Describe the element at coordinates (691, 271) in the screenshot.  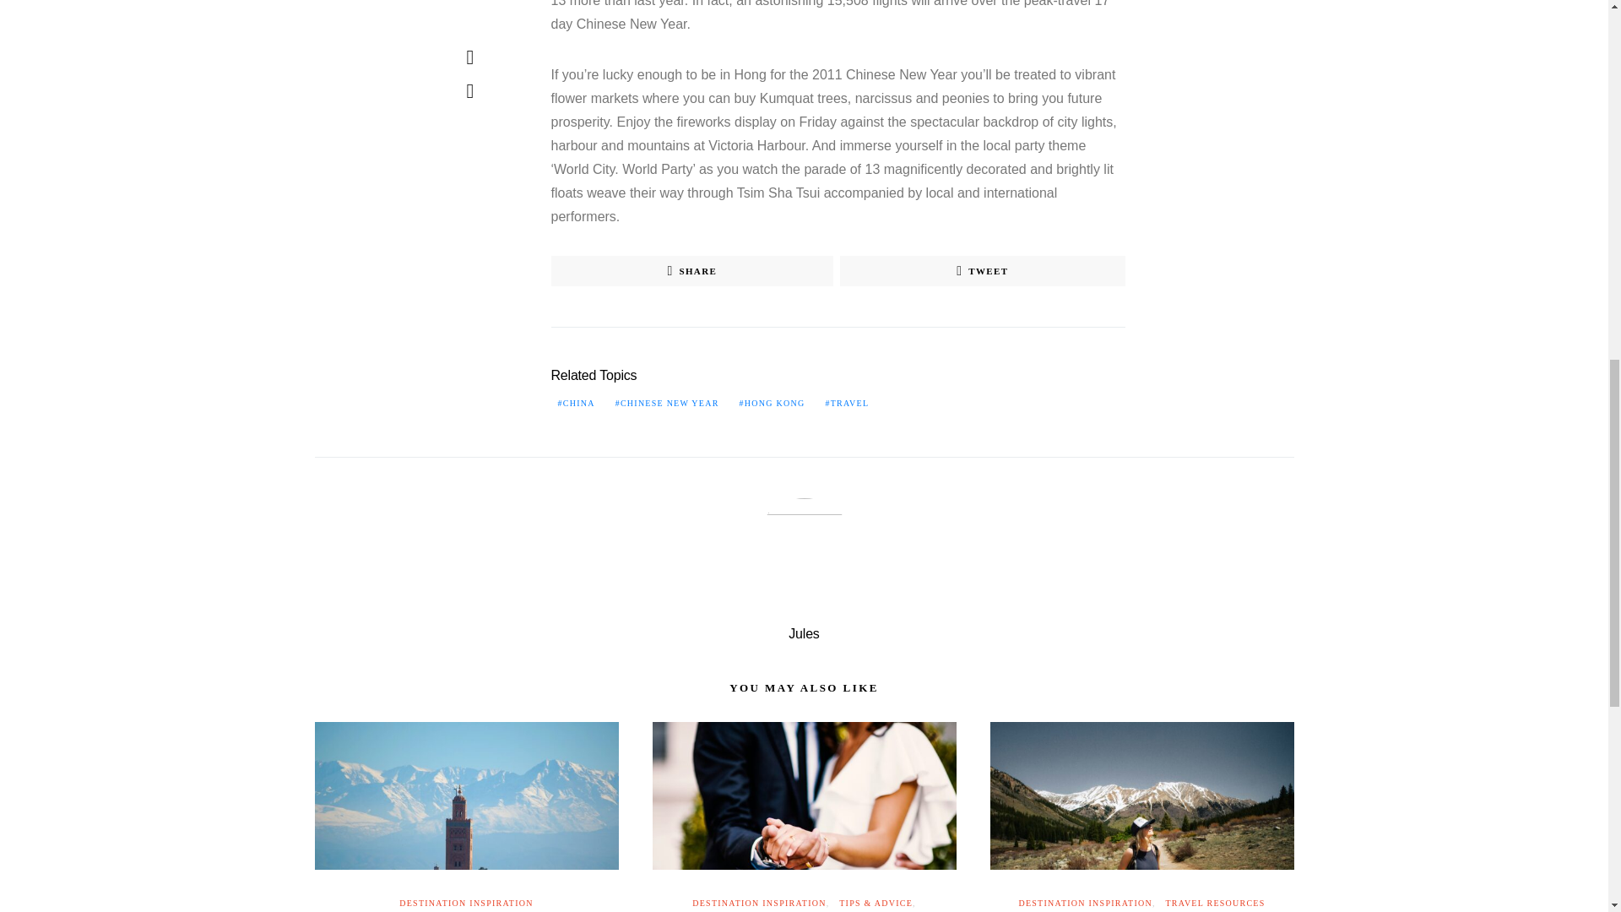
I see `SHARE` at that location.